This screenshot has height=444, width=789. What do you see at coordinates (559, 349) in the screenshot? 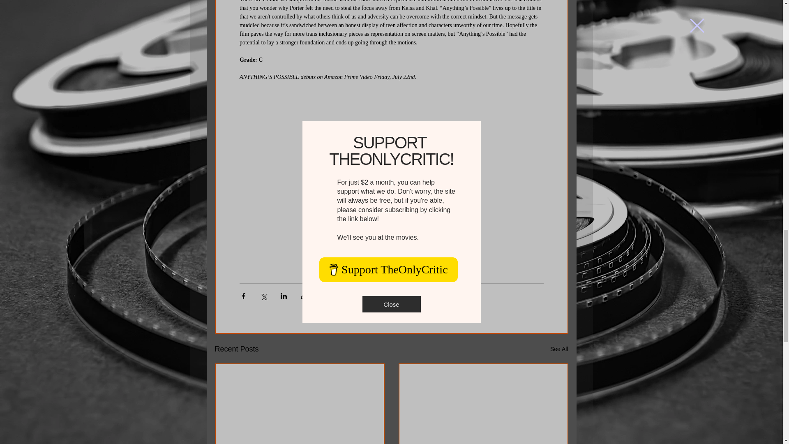
I see `See All` at bounding box center [559, 349].